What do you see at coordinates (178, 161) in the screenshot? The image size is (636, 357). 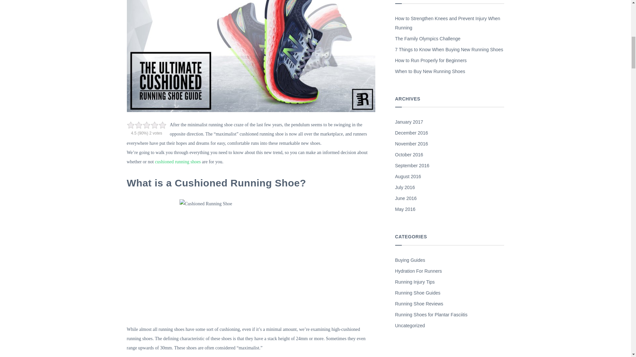 I see `cushioned running shoes` at bounding box center [178, 161].